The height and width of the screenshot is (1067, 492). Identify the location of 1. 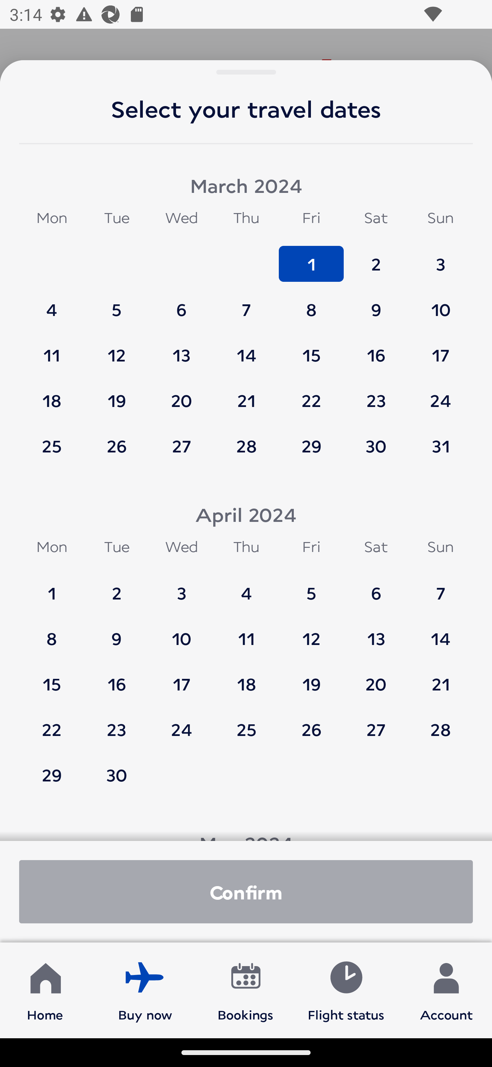
(311, 258).